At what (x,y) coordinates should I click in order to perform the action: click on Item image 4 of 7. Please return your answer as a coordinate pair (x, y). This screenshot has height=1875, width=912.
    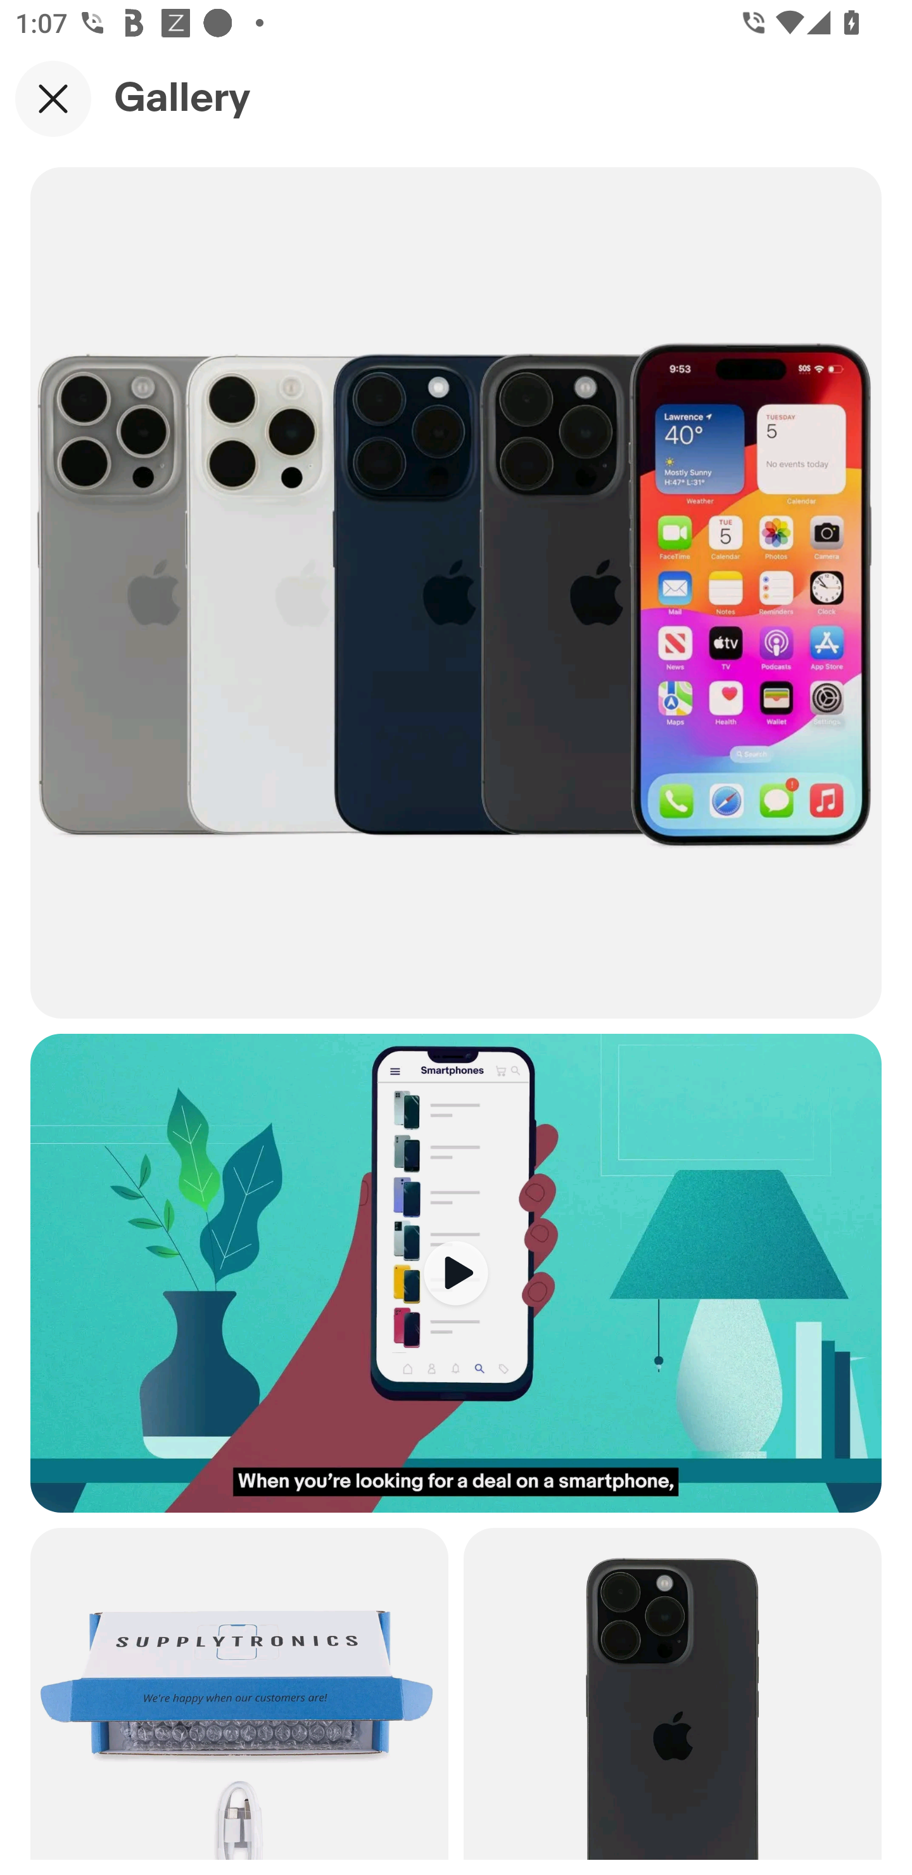
    Looking at the image, I should click on (673, 1694).